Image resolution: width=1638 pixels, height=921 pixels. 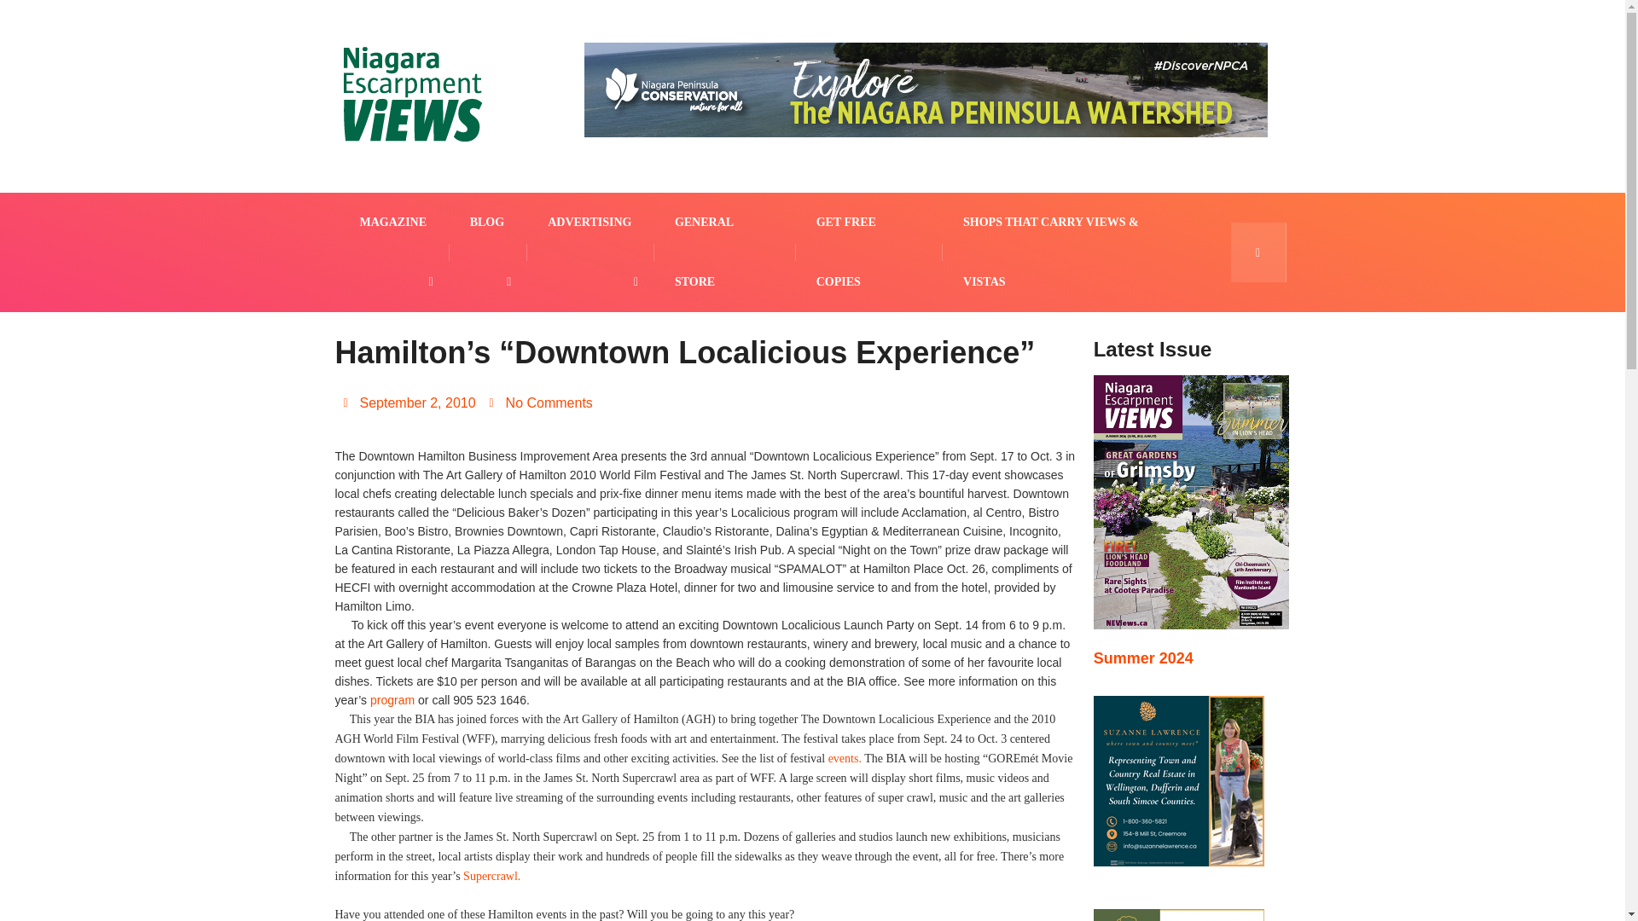 I want to click on GENERAL STORE, so click(x=725, y=252).